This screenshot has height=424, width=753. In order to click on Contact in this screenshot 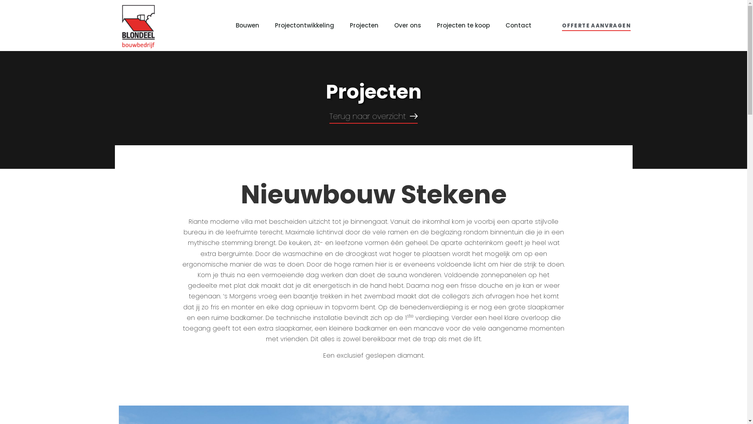, I will do `click(518, 26)`.